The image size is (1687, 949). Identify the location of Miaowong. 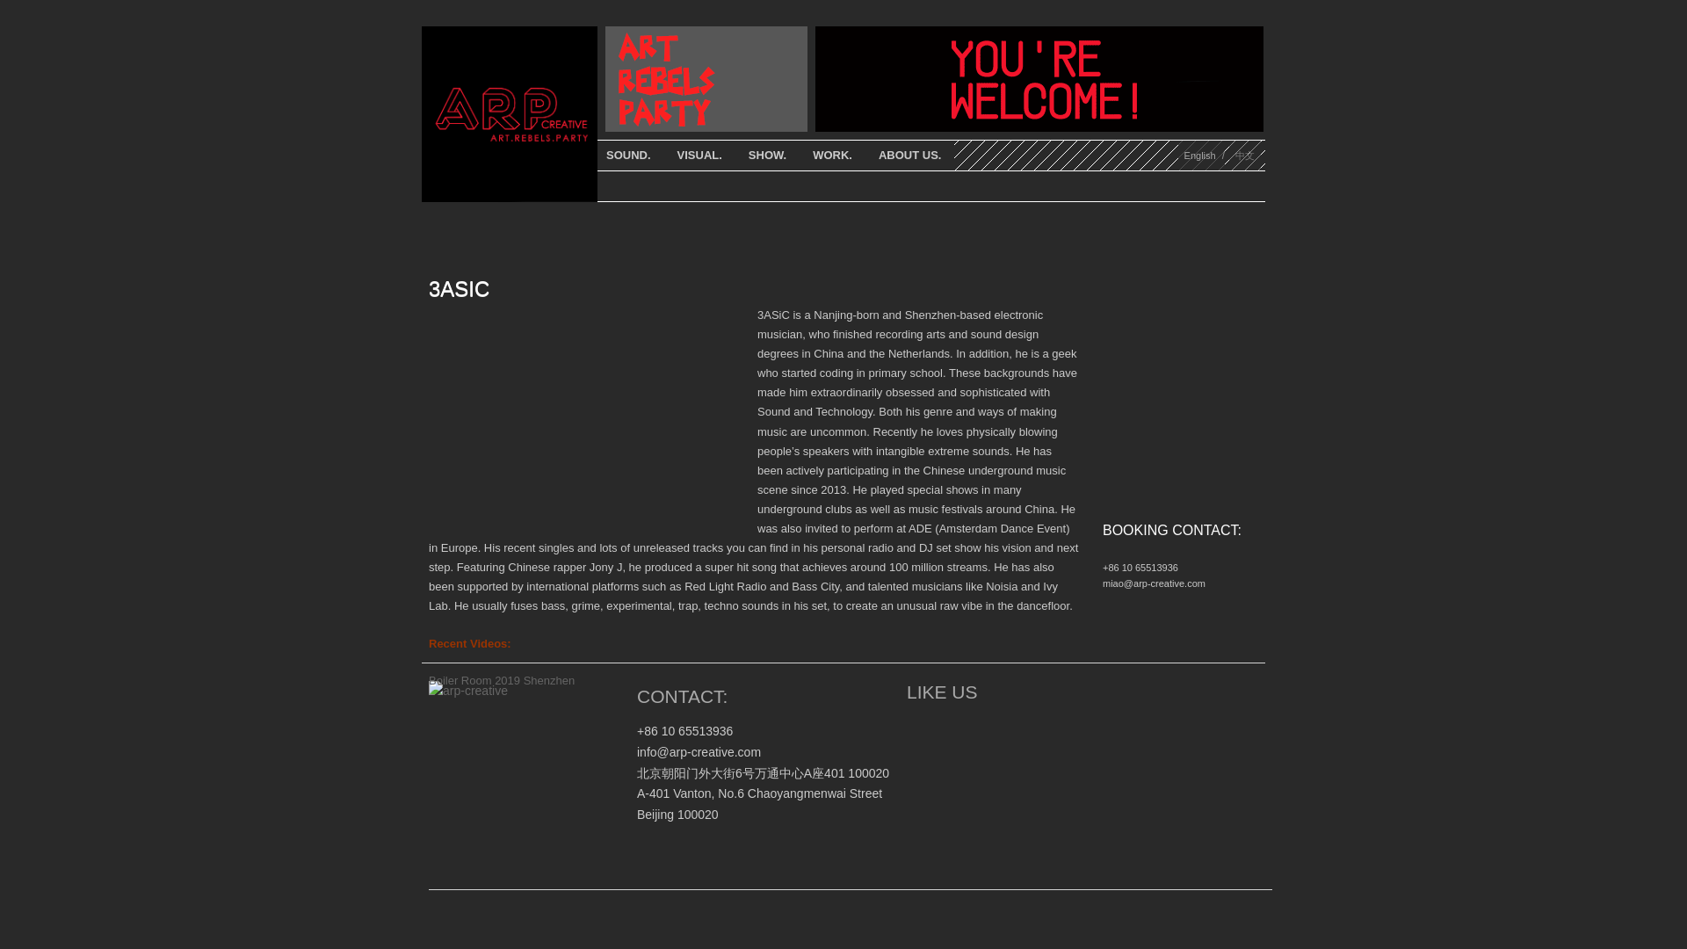
(919, 722).